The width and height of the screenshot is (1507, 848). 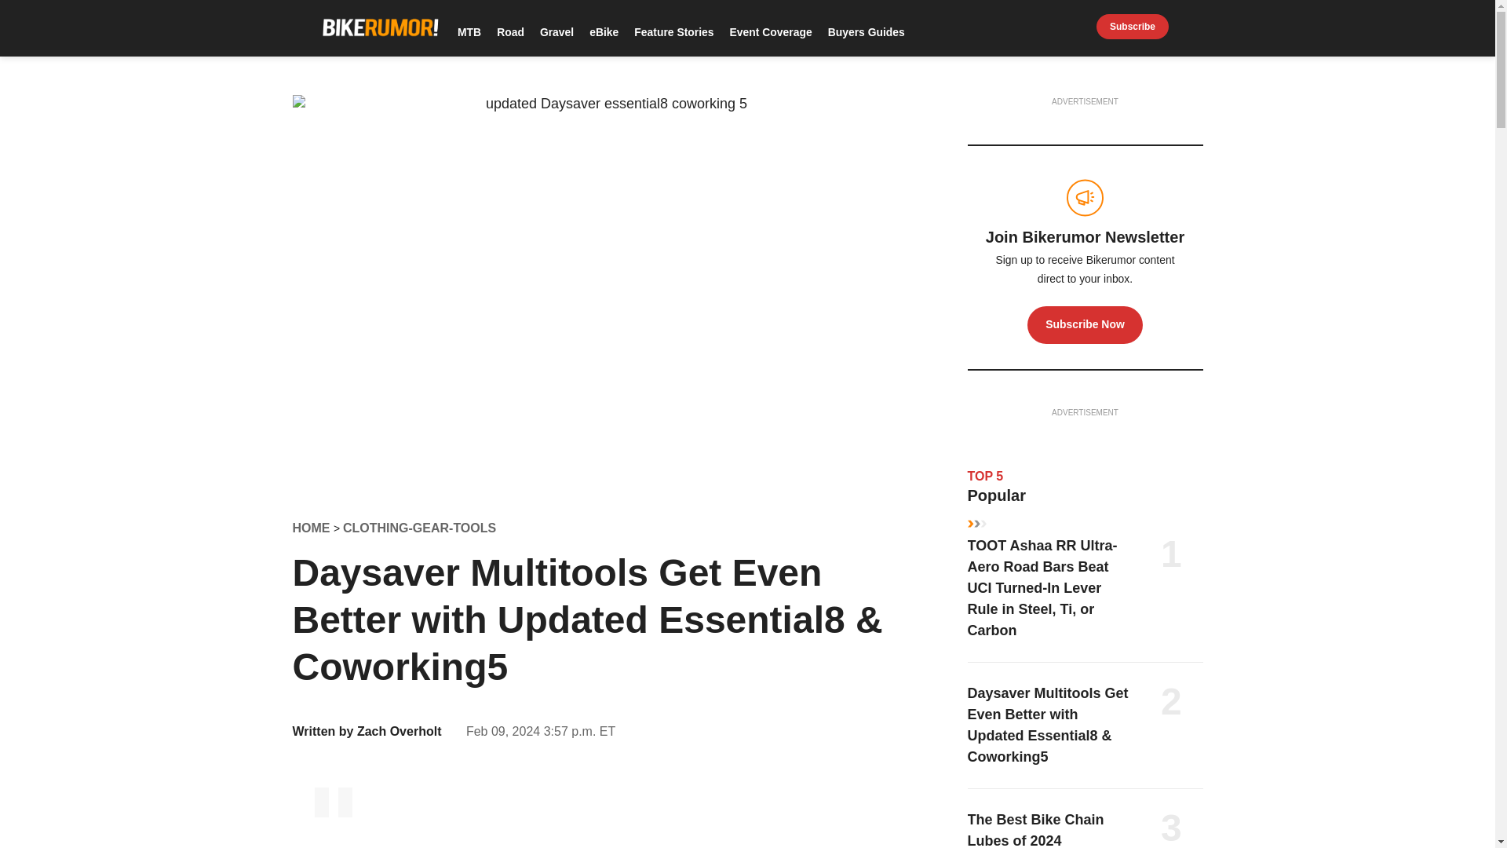 I want to click on CLOTHING-GEAR-TOOLS, so click(x=419, y=528).